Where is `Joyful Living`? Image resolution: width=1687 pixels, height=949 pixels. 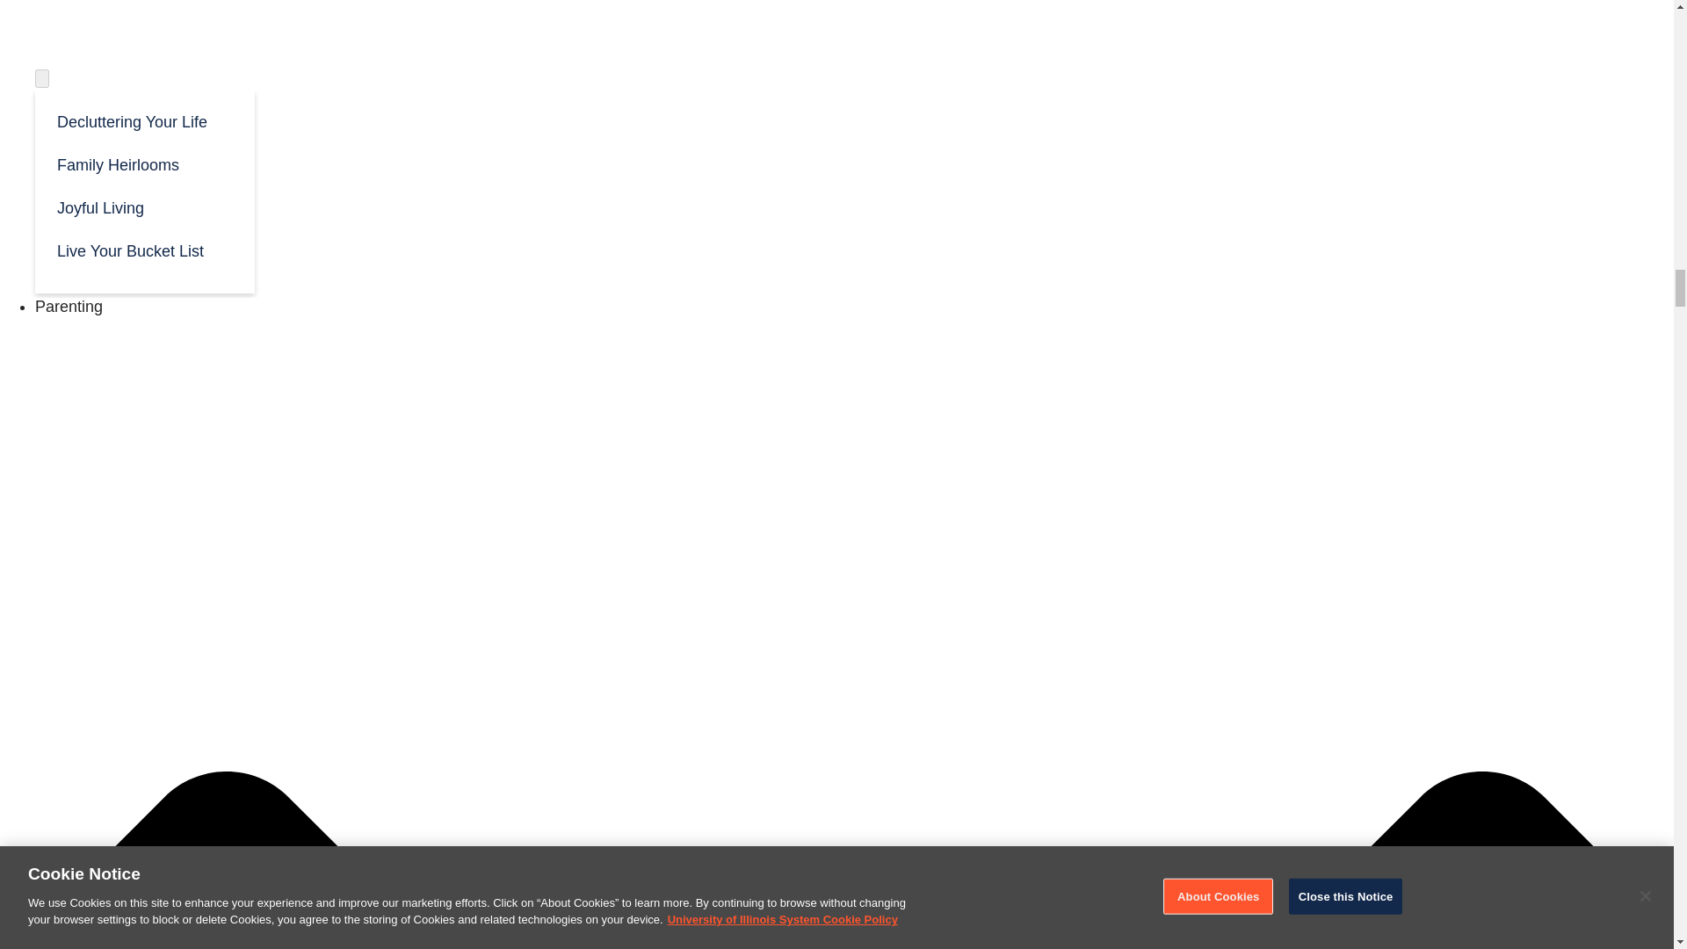 Joyful Living is located at coordinates (144, 206).